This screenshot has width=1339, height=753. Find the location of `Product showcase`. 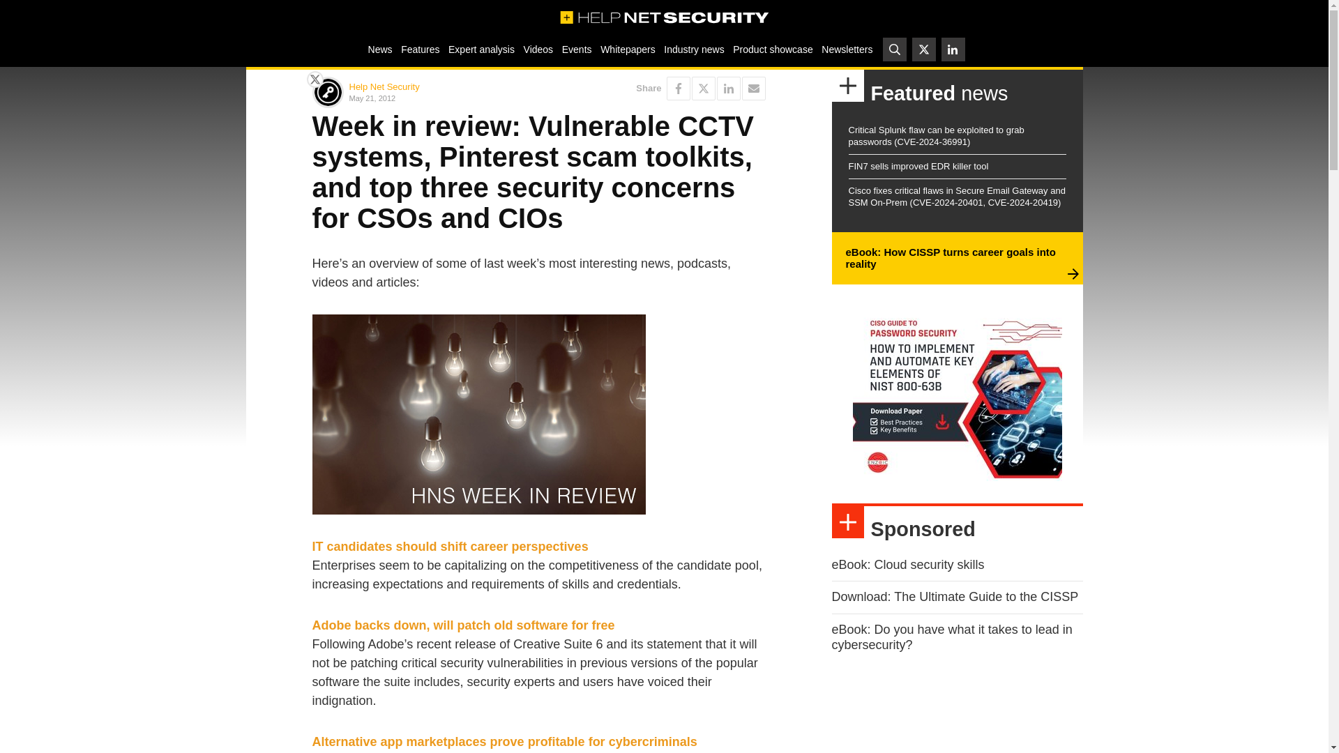

Product showcase is located at coordinates (773, 49).